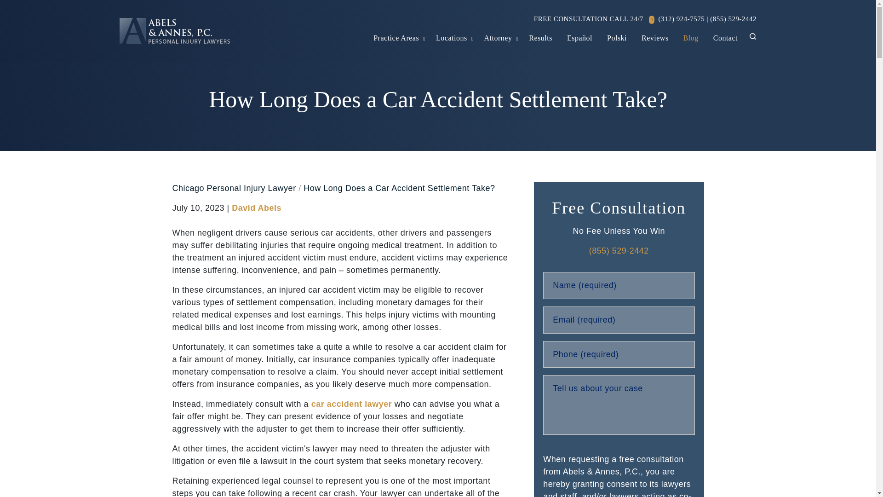  I want to click on Contact, so click(725, 38).